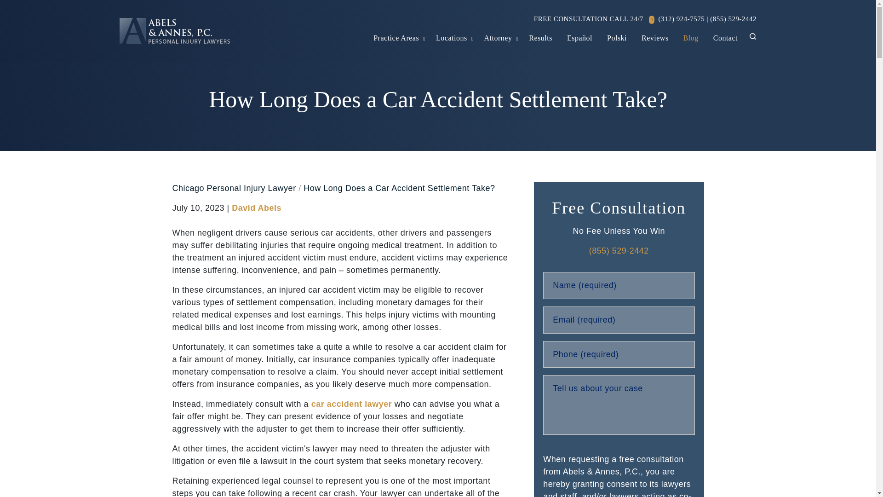  I want to click on Contact, so click(725, 38).